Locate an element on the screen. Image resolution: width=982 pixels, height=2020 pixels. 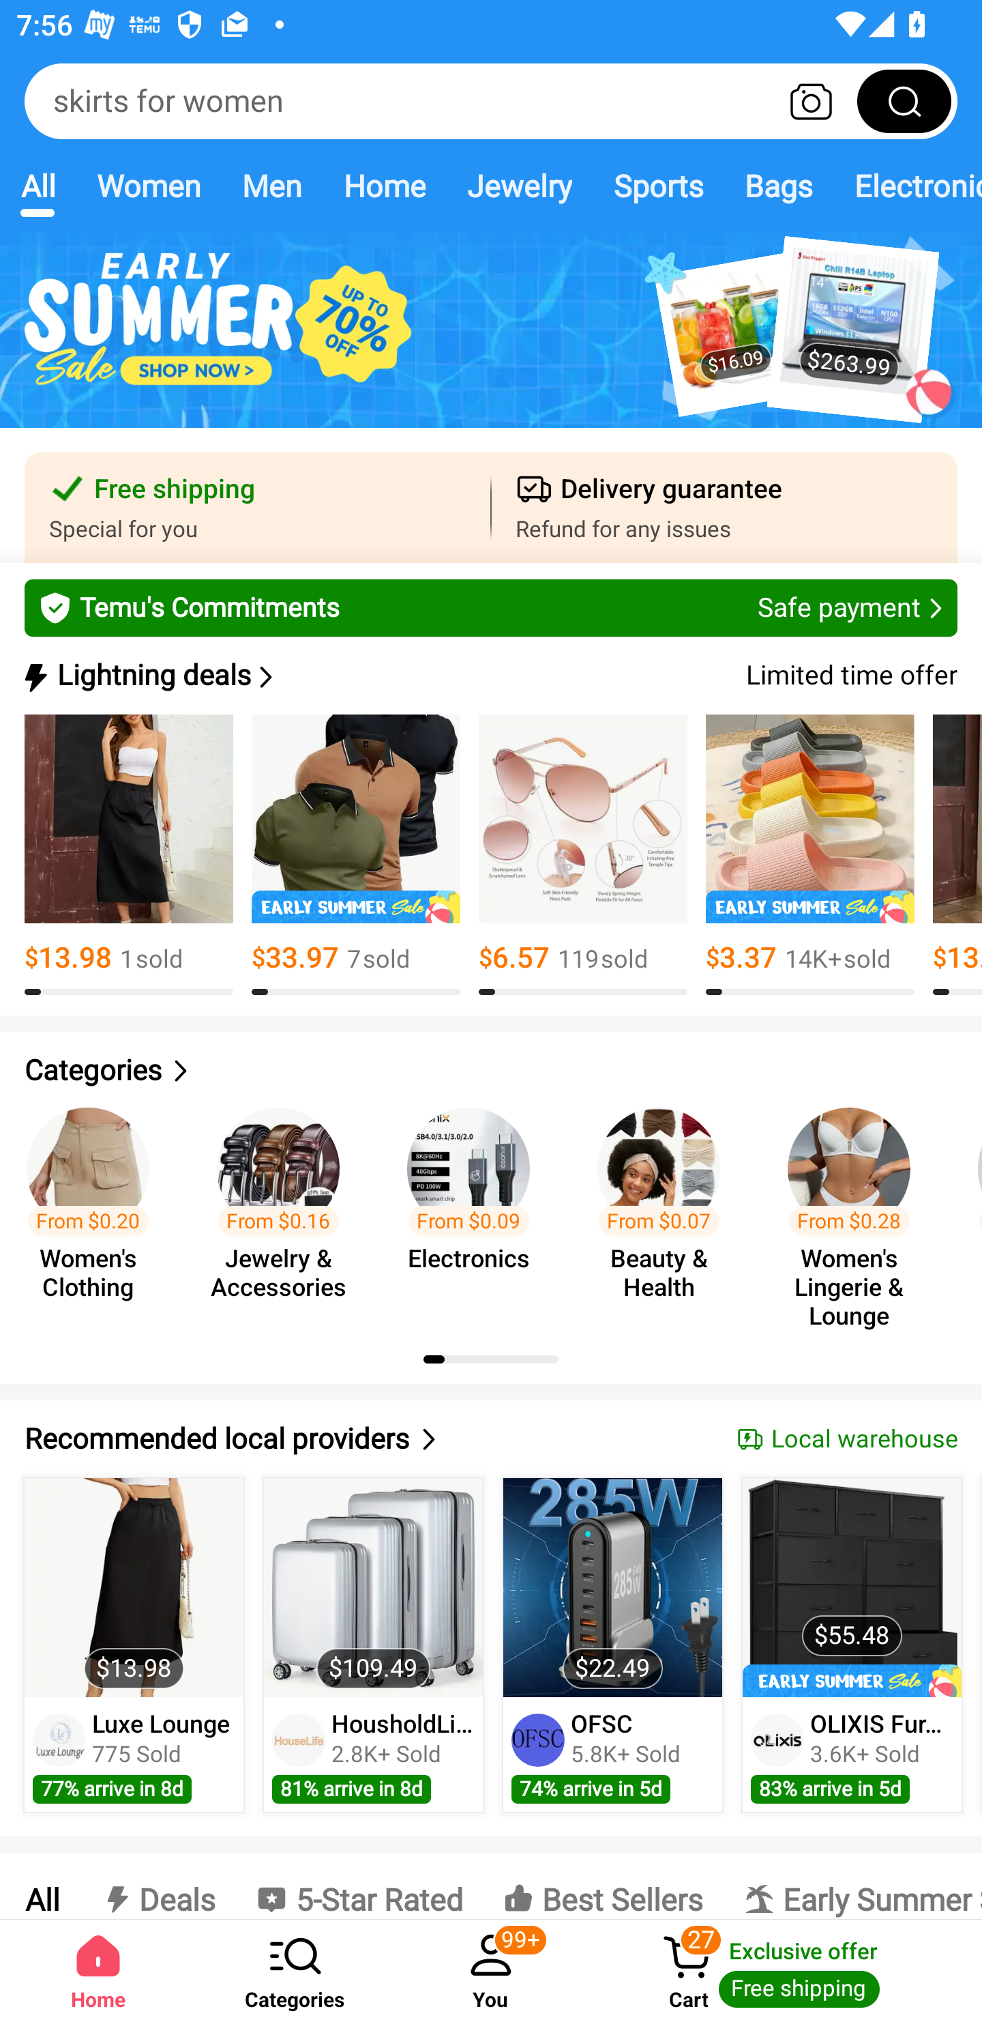
Categories is located at coordinates (295, 1969).